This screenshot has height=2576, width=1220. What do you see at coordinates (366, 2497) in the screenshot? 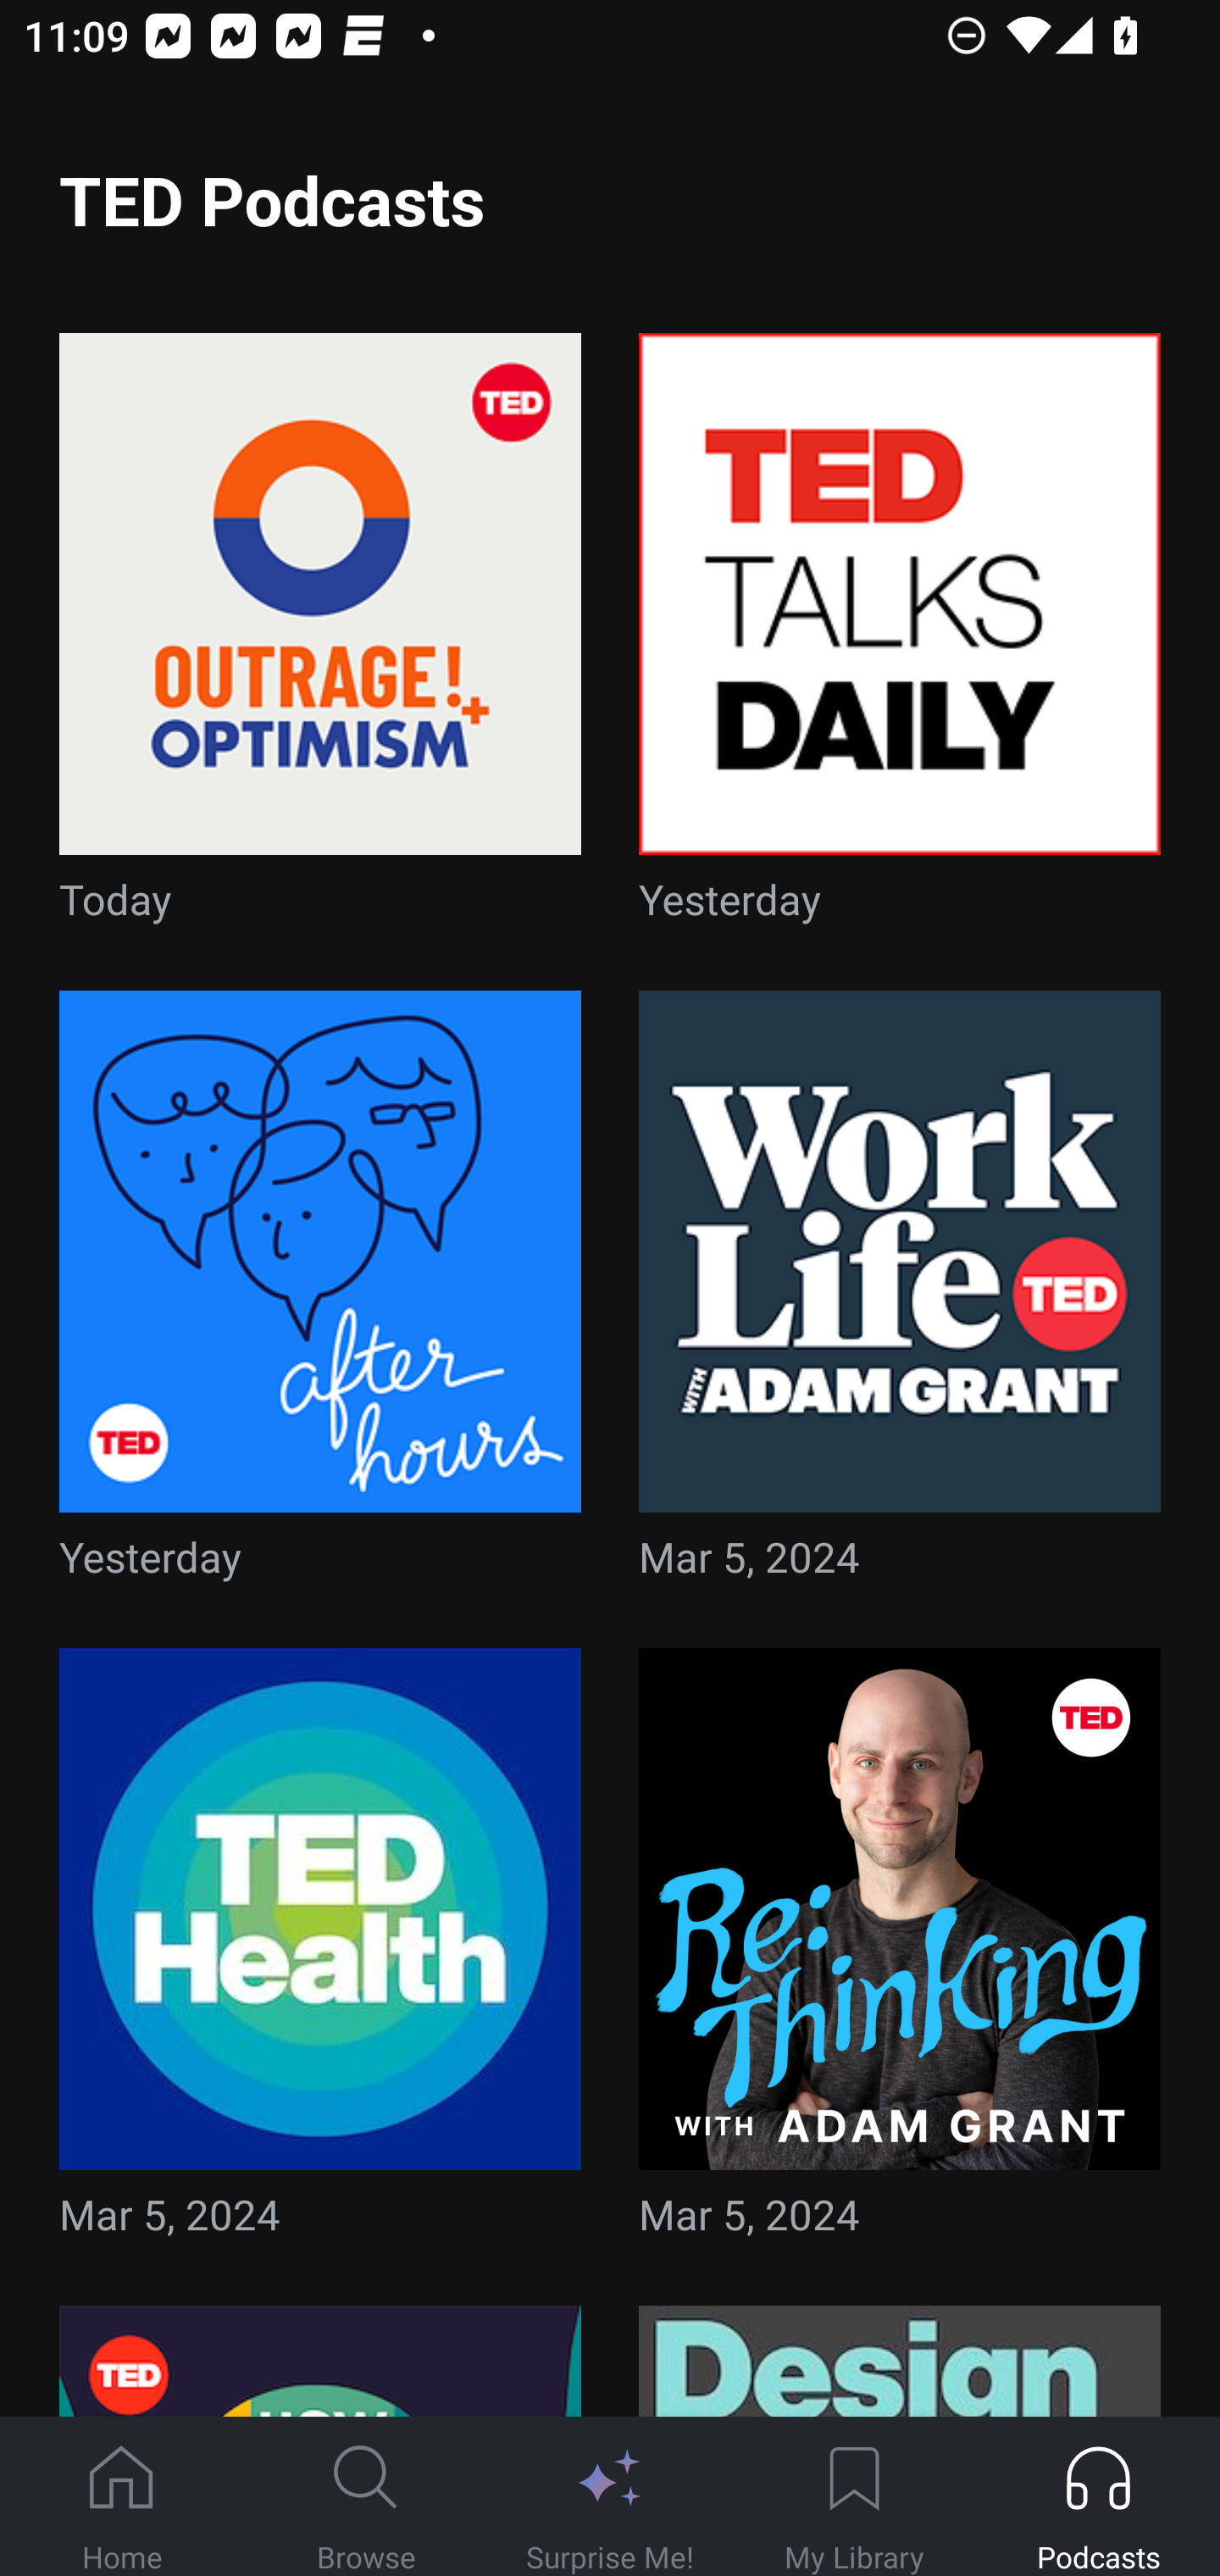
I see `Browse` at bounding box center [366, 2497].